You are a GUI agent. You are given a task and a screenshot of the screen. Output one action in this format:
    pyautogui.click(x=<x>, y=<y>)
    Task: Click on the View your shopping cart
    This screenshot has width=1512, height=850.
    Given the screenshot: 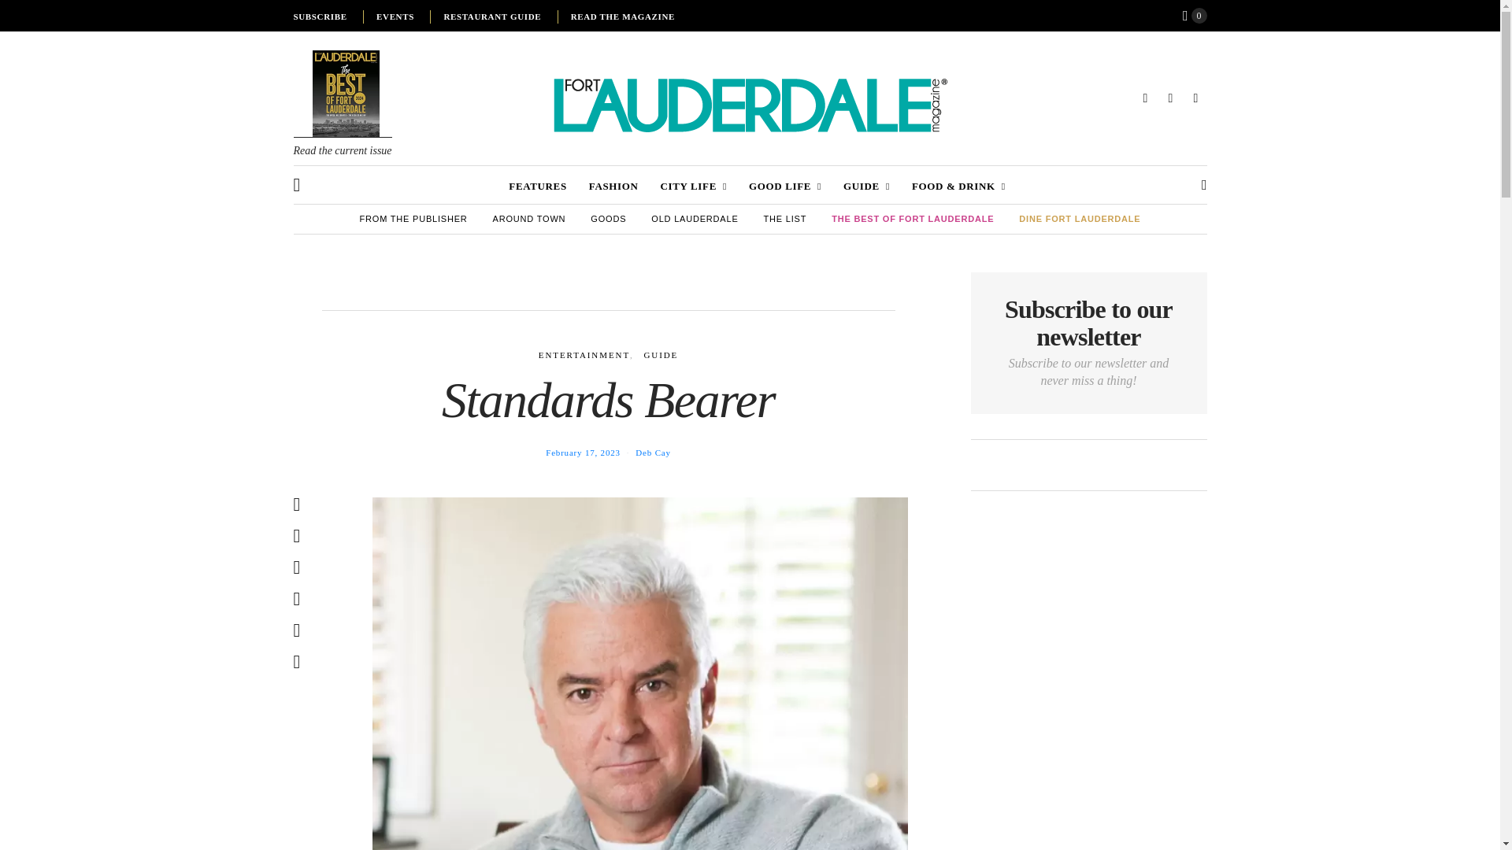 What is the action you would take?
    pyautogui.click(x=1194, y=16)
    